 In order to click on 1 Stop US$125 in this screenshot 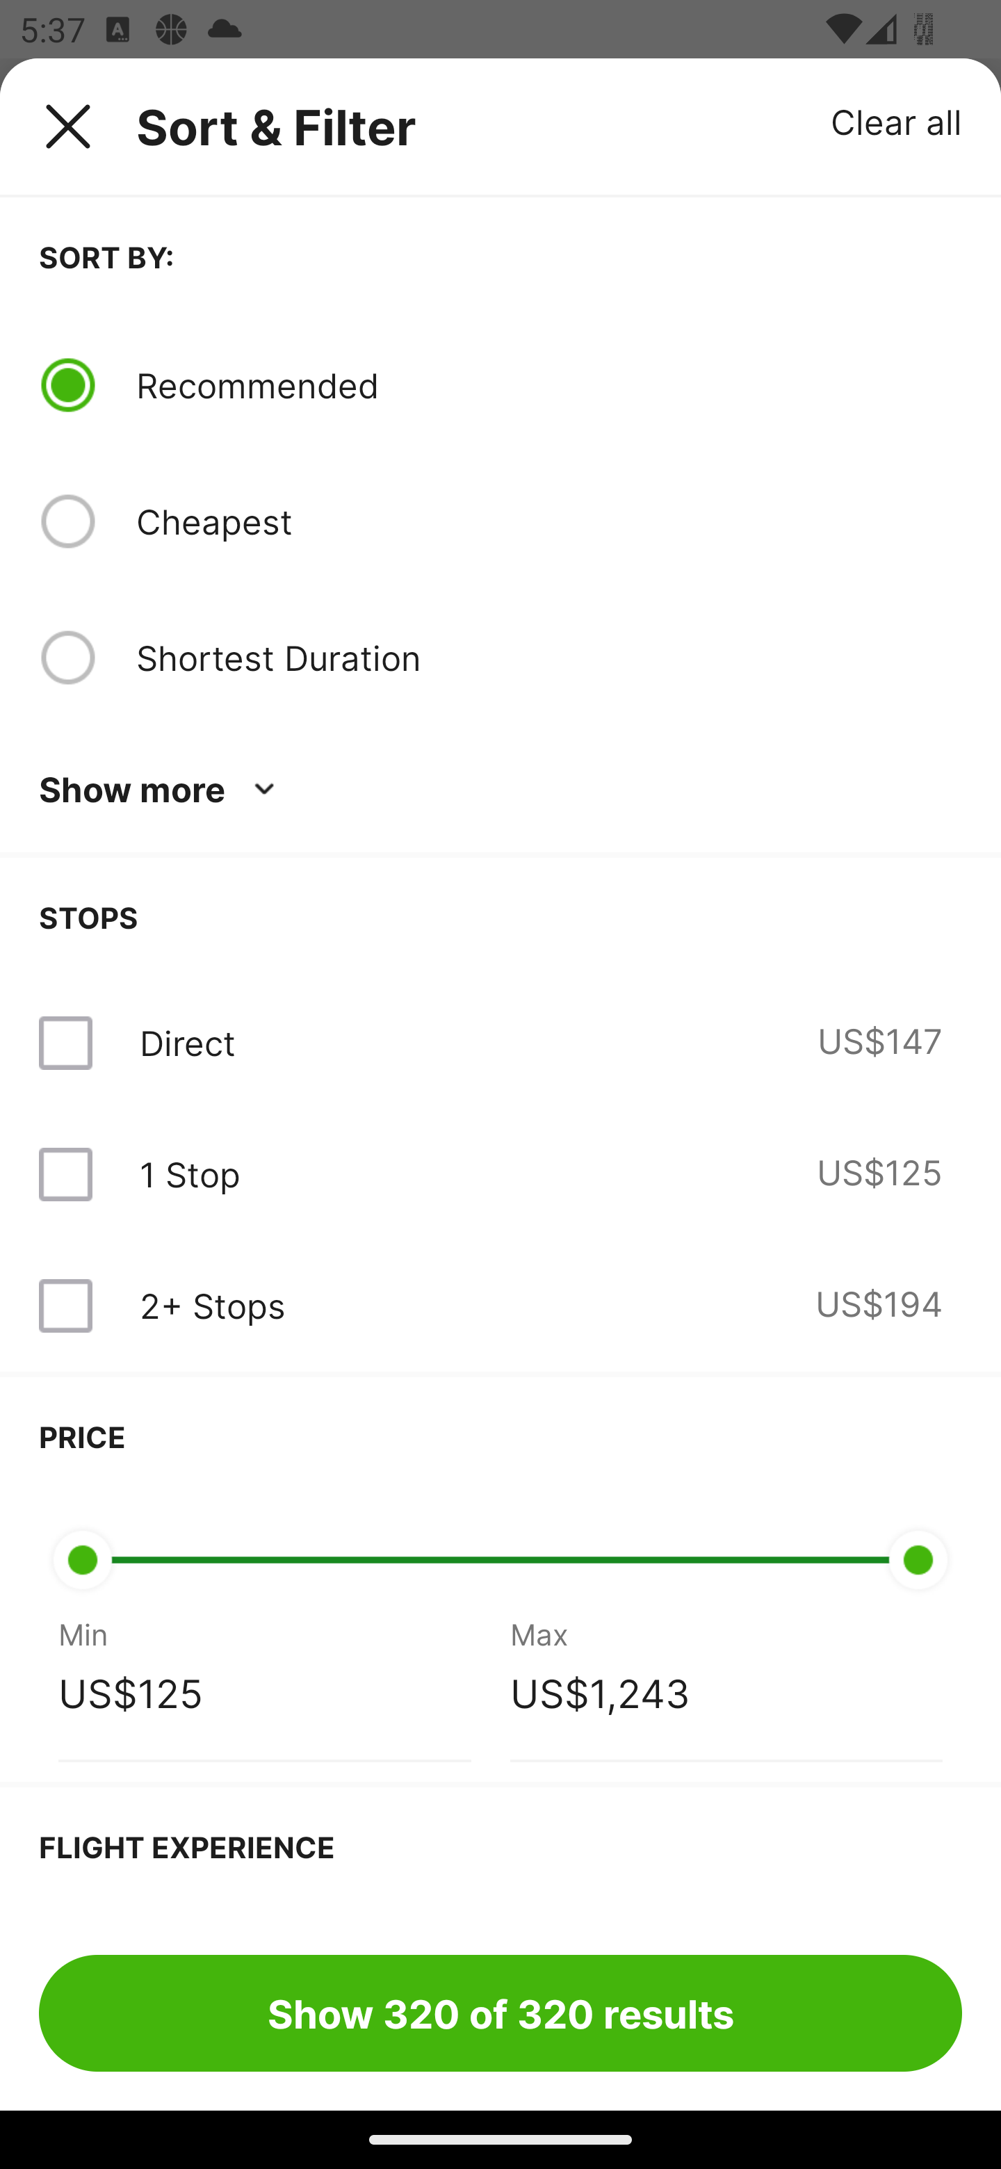, I will do `click(500, 1174)`.